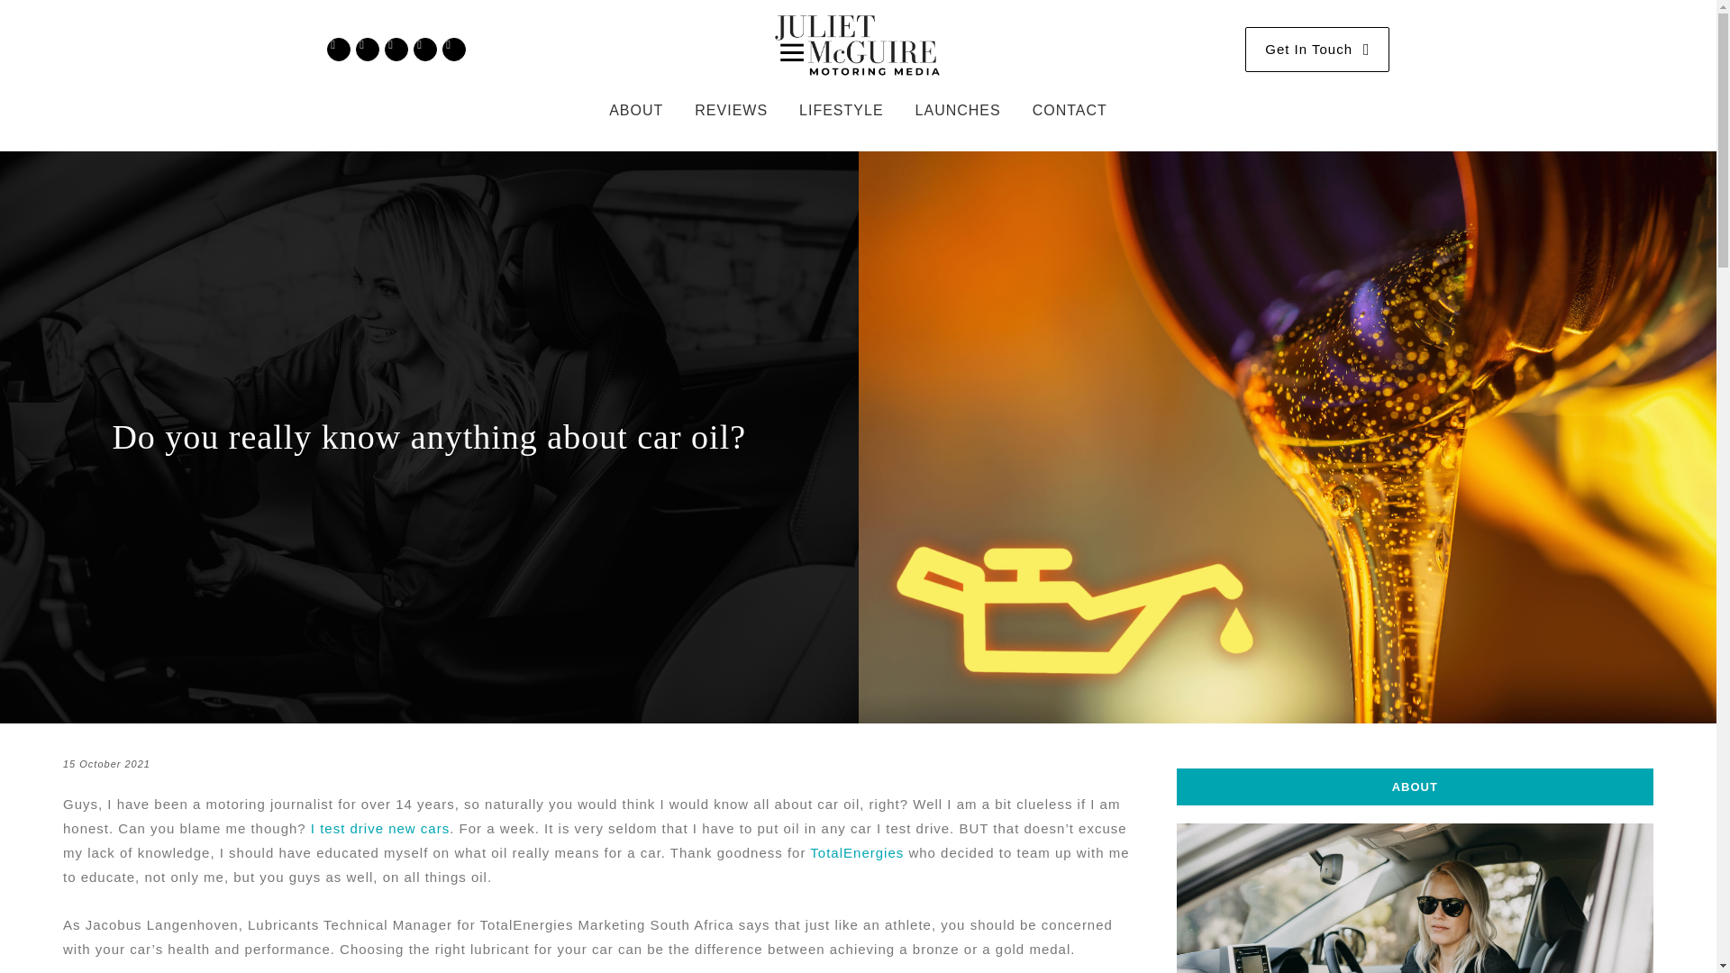 The height and width of the screenshot is (973, 1730). I want to click on Youtube, so click(395, 50).